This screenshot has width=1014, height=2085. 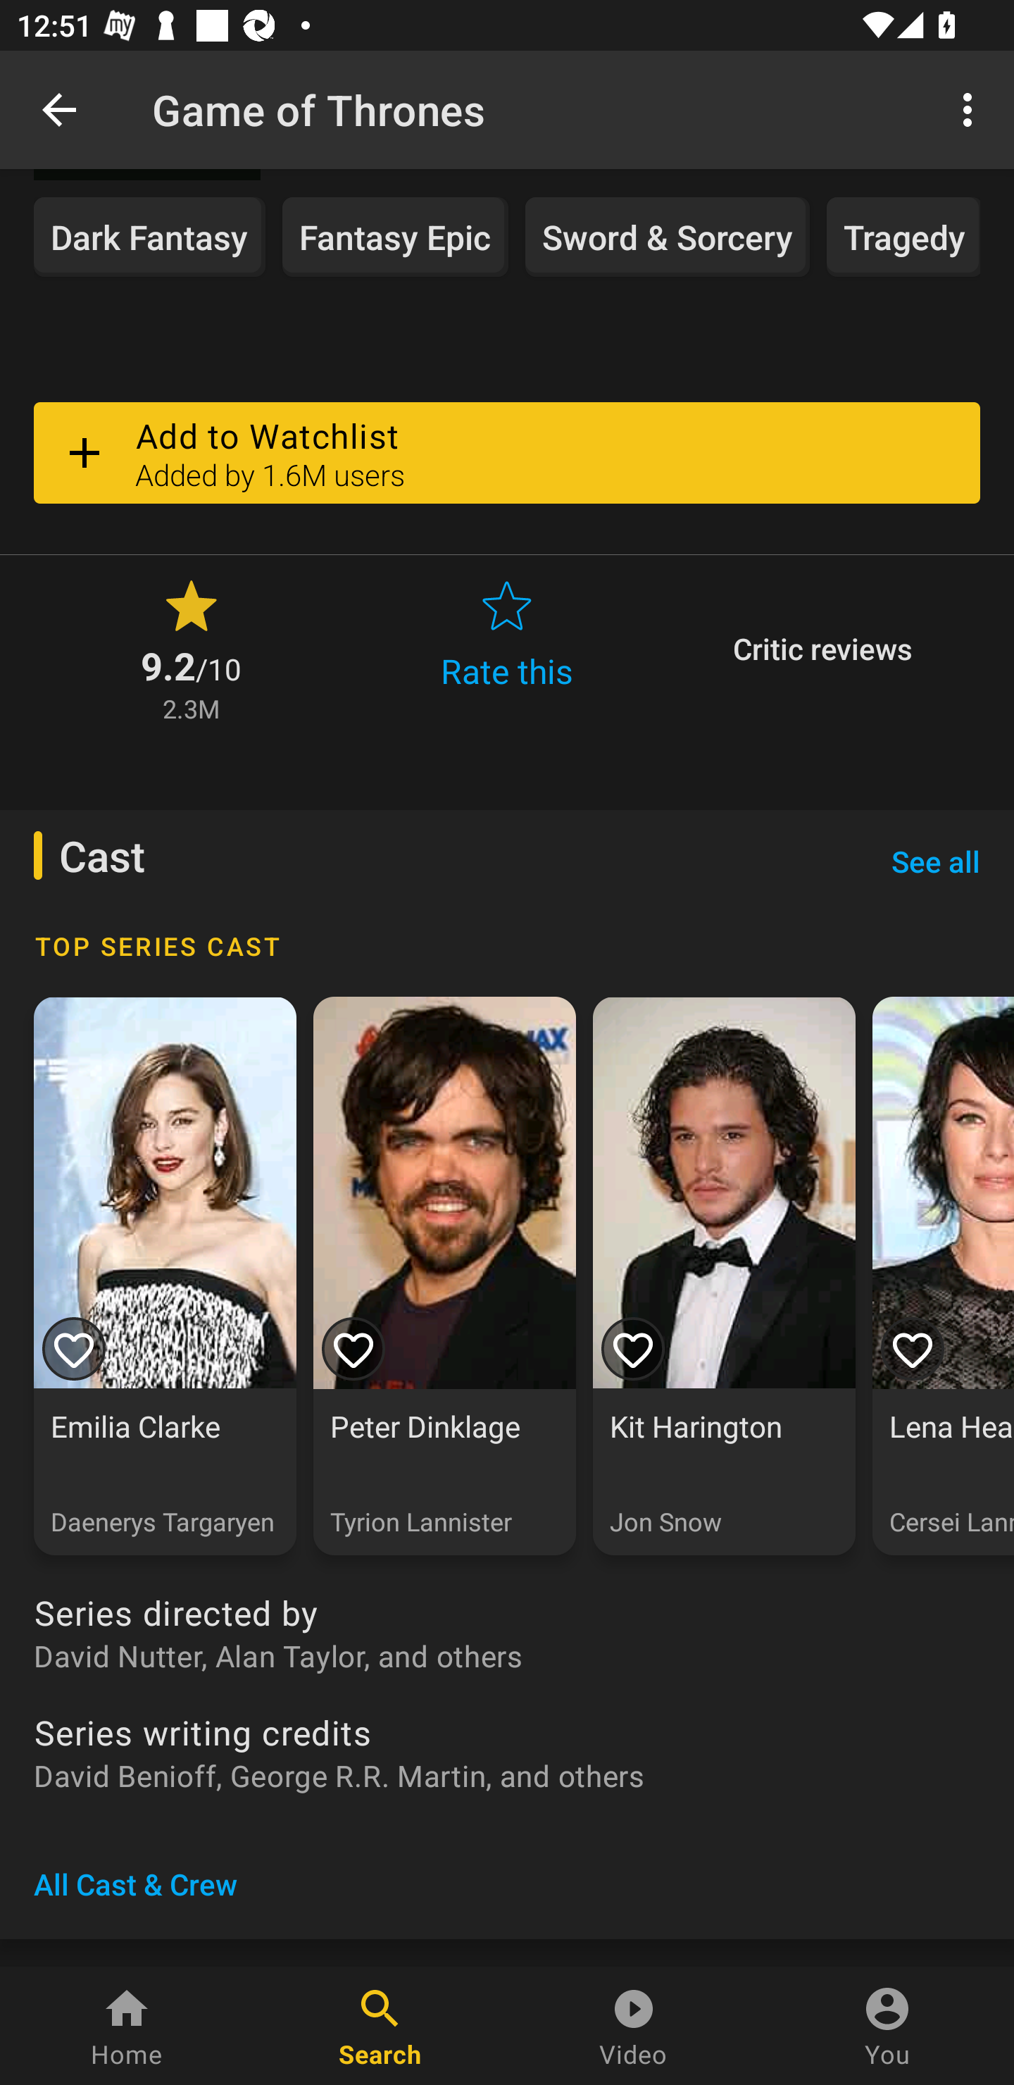 I want to click on Critic reviews, so click(x=822, y=648).